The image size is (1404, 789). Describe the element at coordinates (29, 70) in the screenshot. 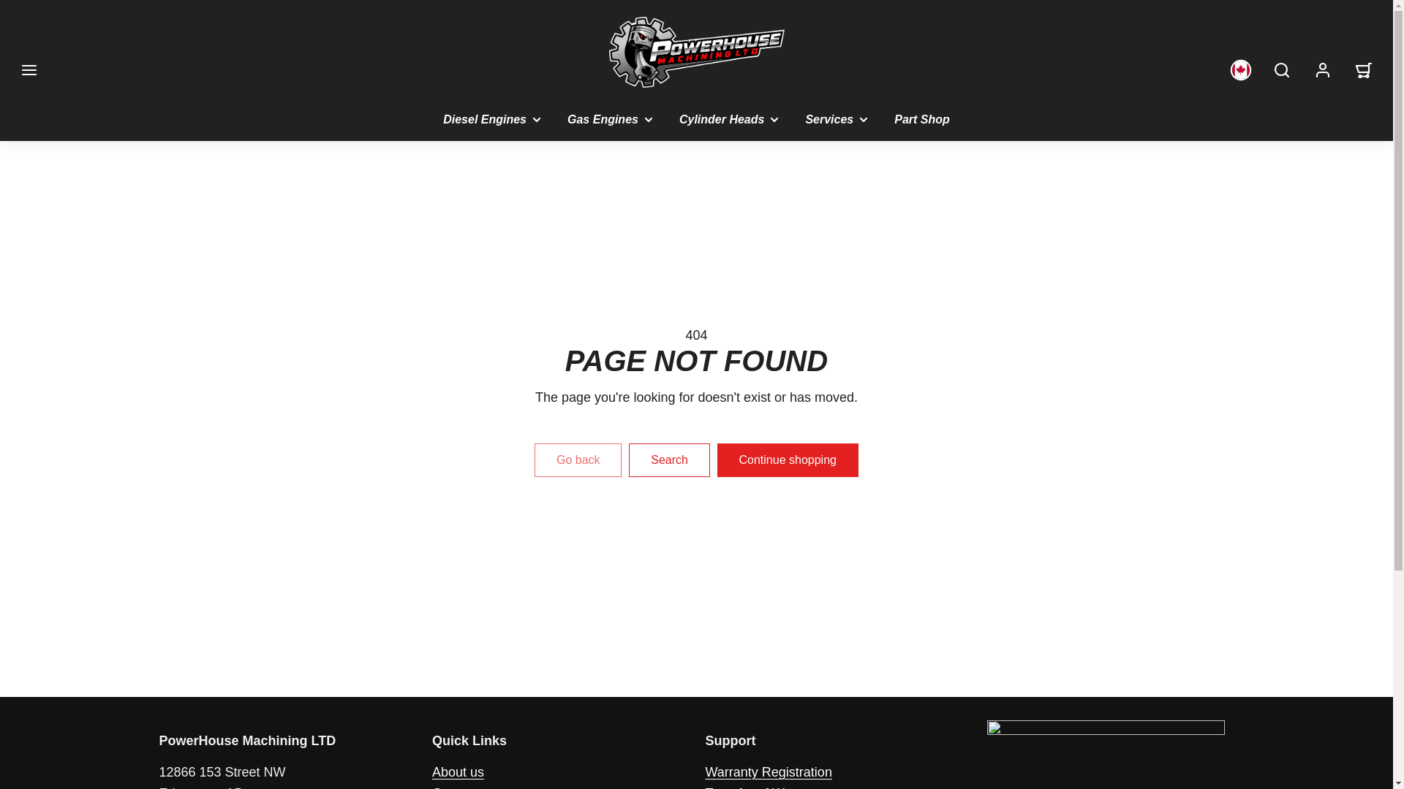

I see `Menu` at that location.